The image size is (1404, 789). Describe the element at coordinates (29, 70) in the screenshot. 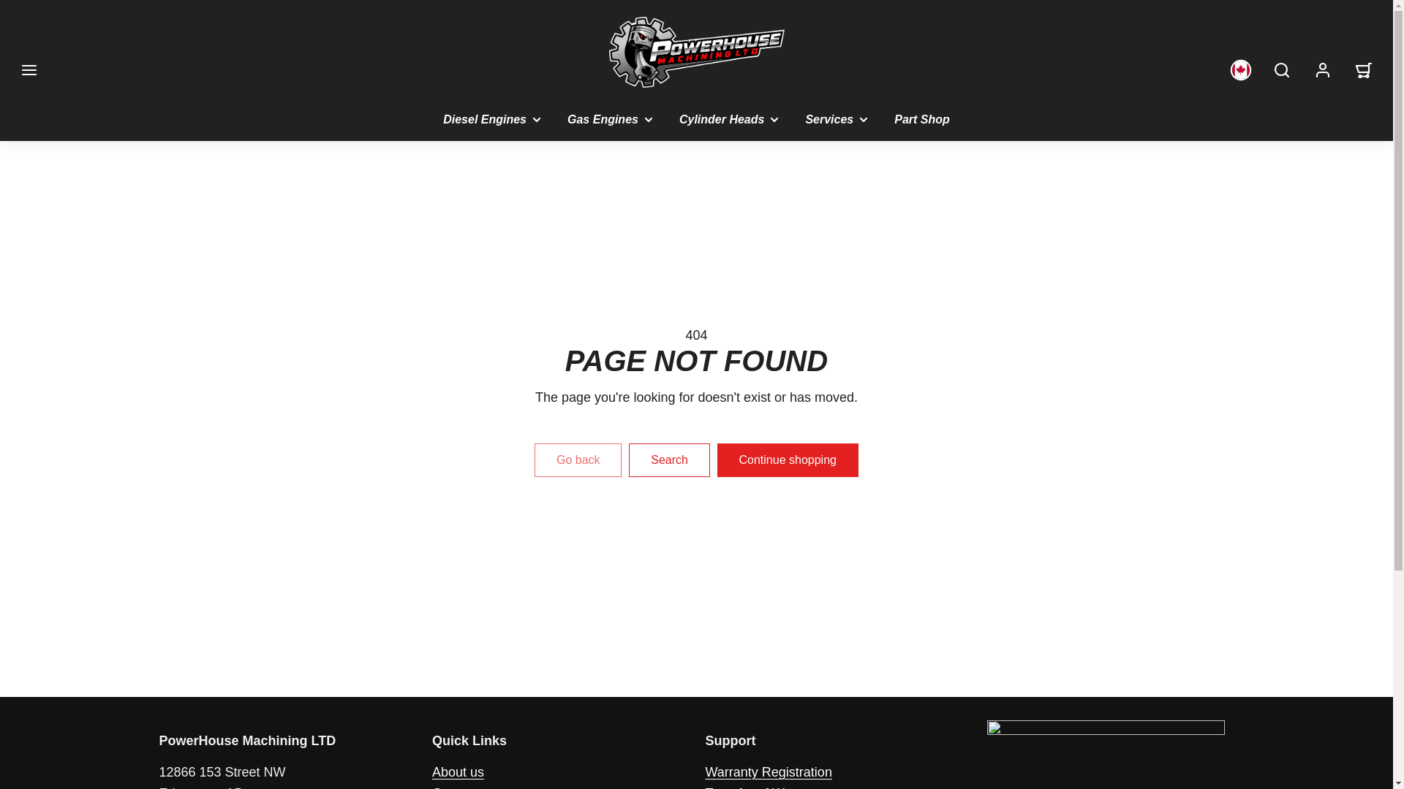

I see `Menu` at that location.